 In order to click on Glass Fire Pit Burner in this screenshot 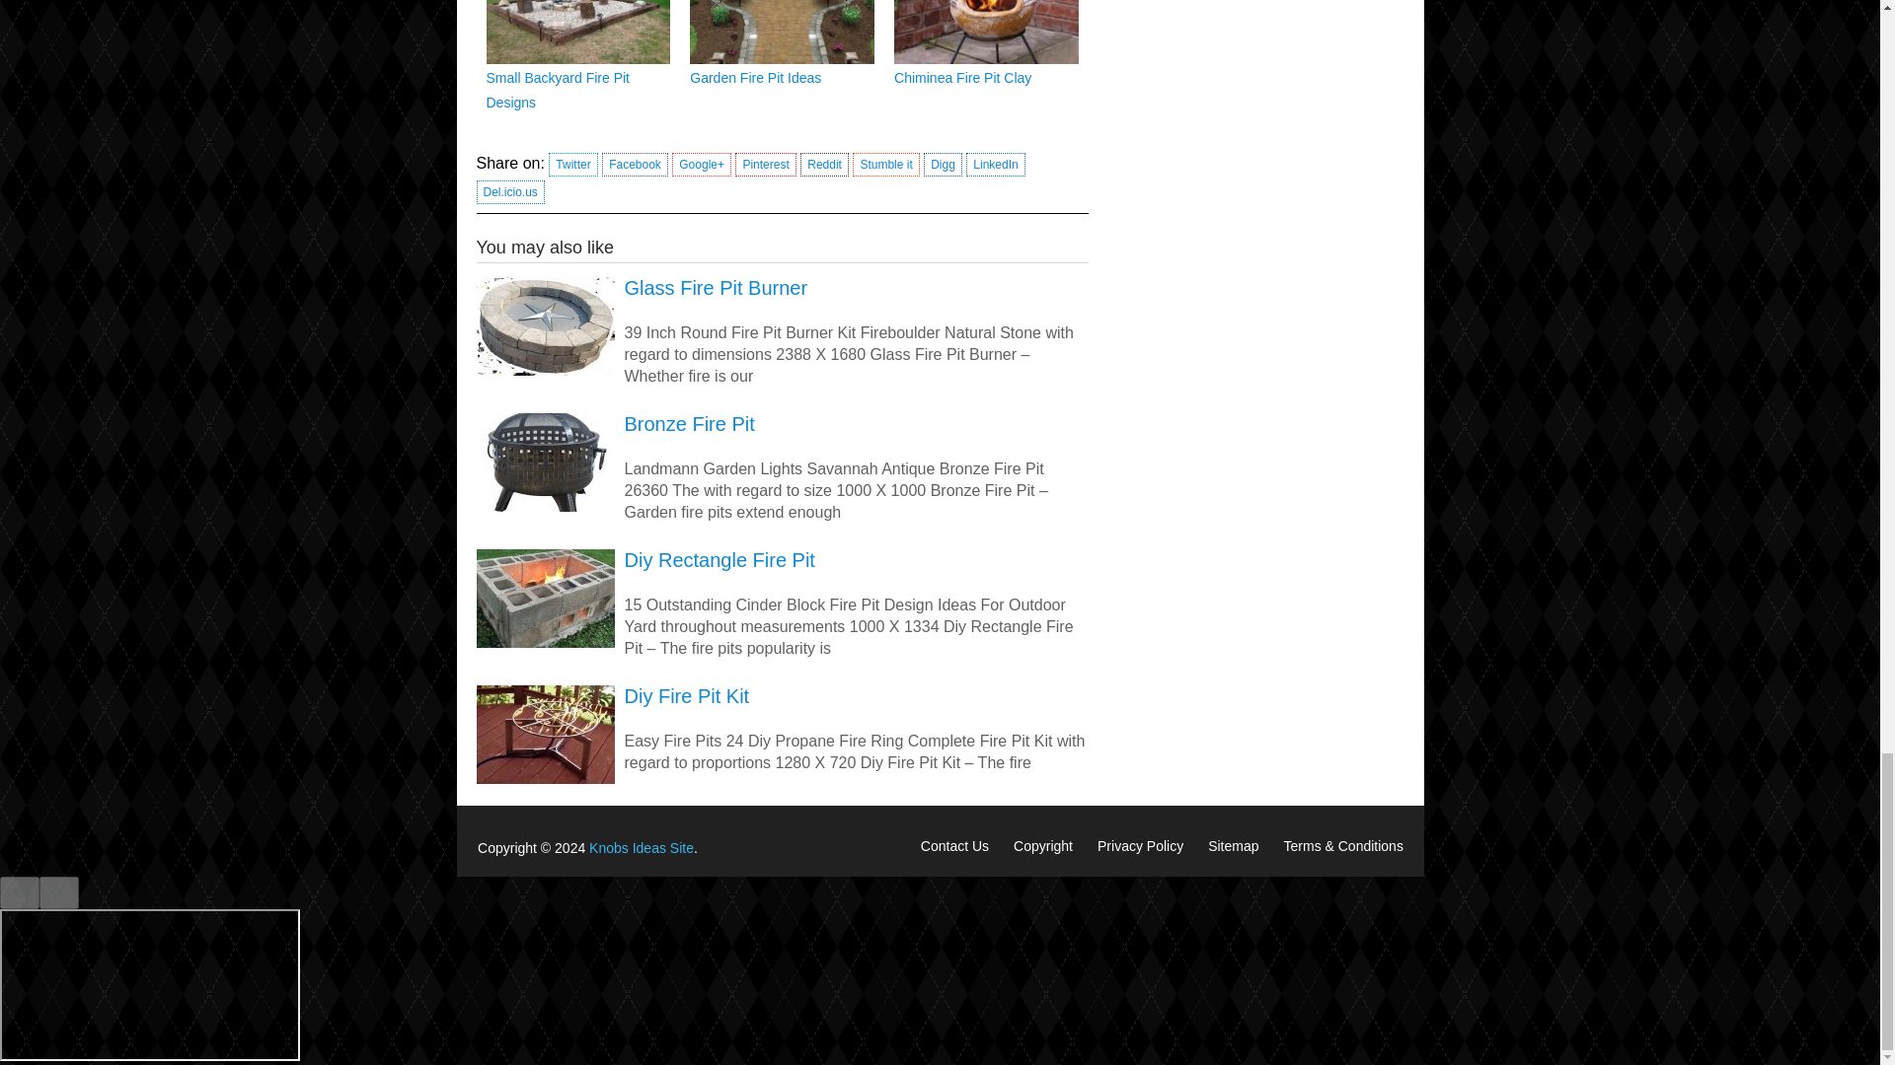, I will do `click(782, 287)`.